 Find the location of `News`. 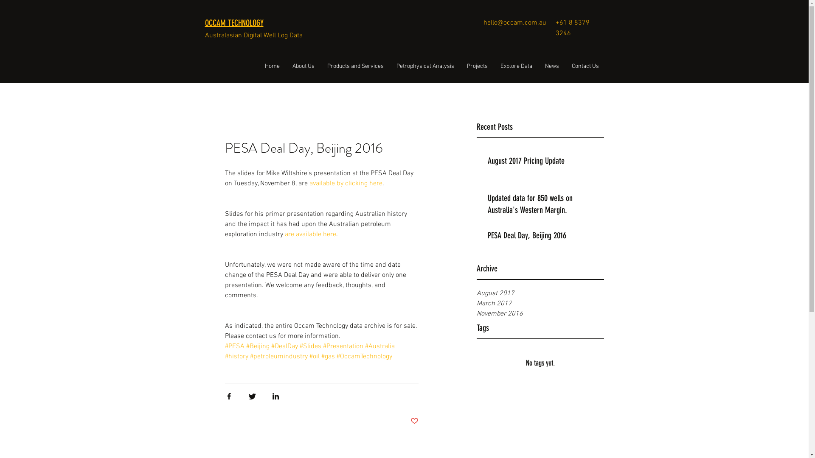

News is located at coordinates (552, 67).